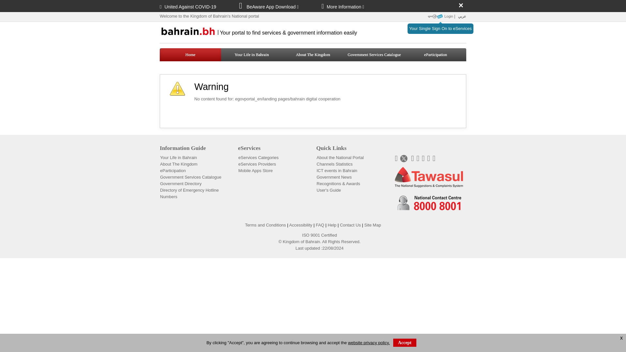 The width and height of the screenshot is (626, 352). Describe the element at coordinates (273, 7) in the screenshot. I see `BeAware App Download` at that location.